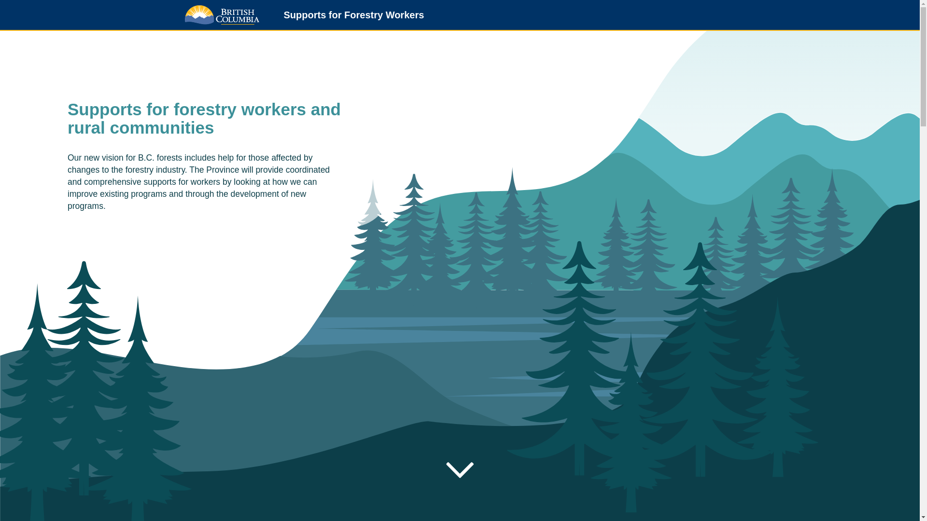 Image resolution: width=927 pixels, height=521 pixels. What do you see at coordinates (350, 16) in the screenshot?
I see `Supports for Forestry Workers` at bounding box center [350, 16].